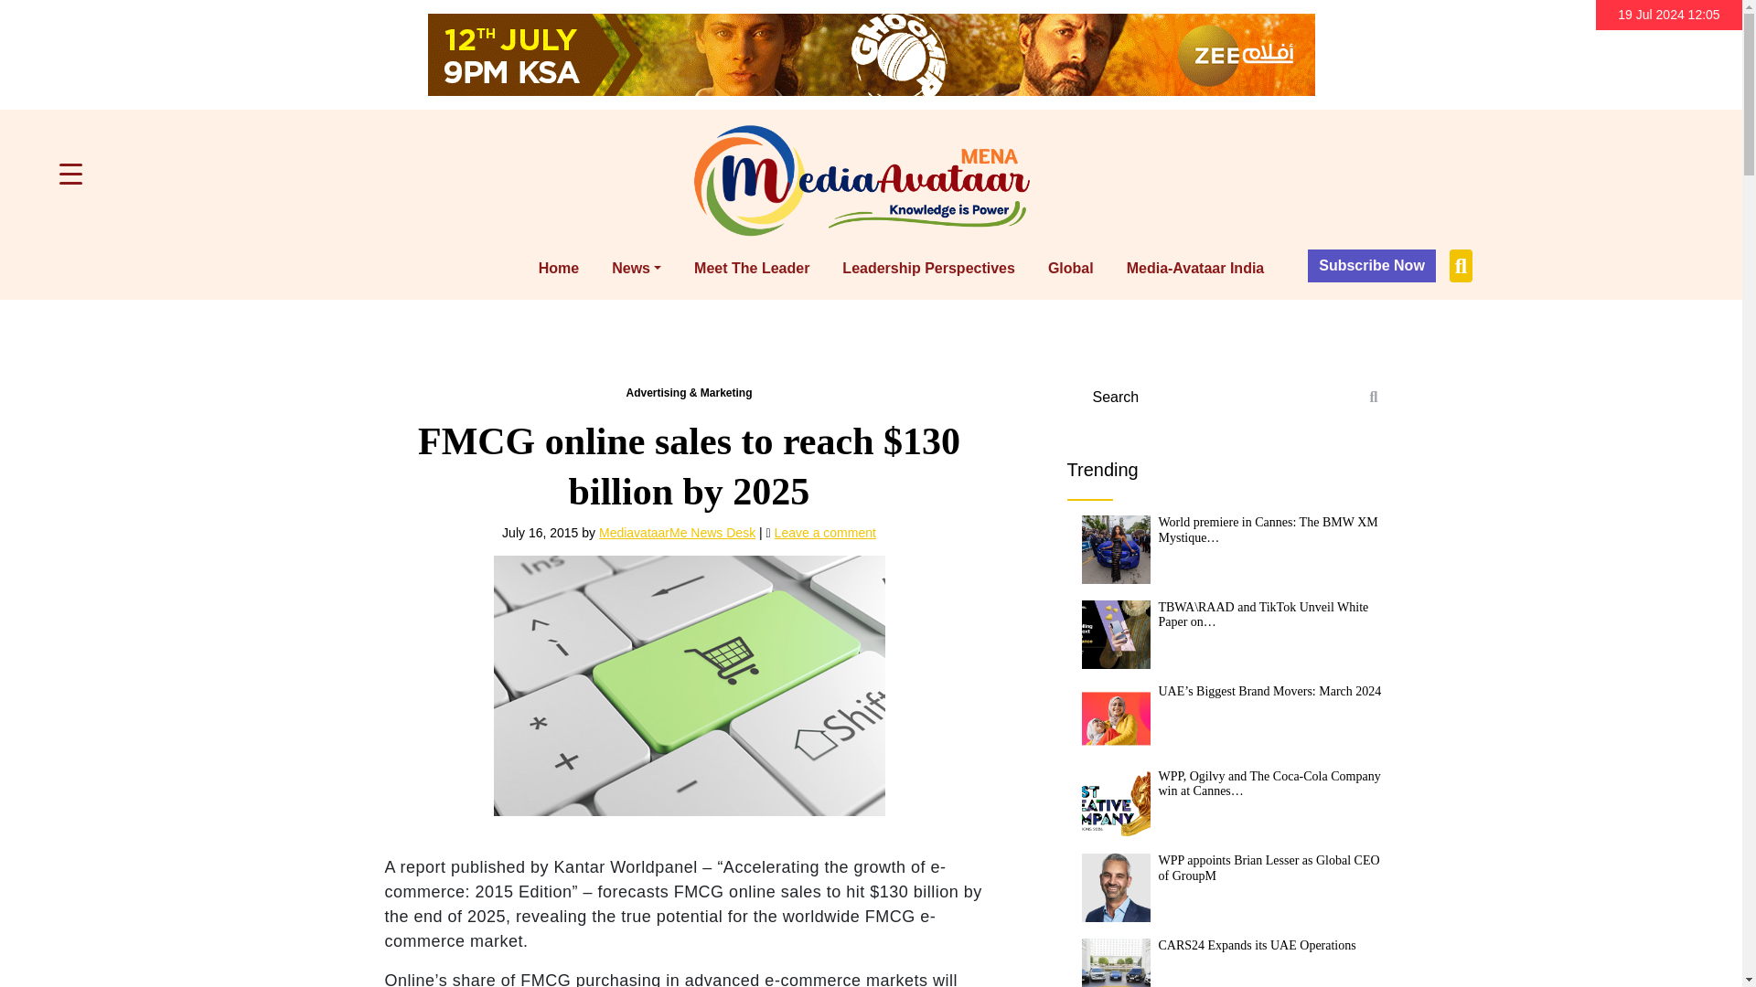  Describe the element at coordinates (559, 269) in the screenshot. I see `Home` at that location.